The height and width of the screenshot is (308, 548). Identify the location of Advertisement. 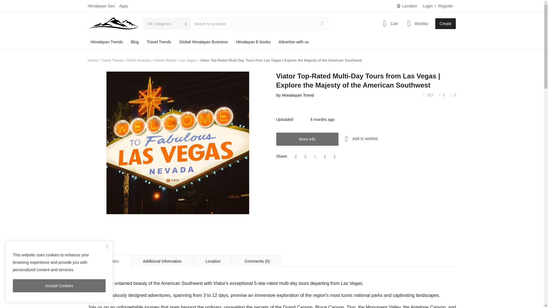
(210, 249).